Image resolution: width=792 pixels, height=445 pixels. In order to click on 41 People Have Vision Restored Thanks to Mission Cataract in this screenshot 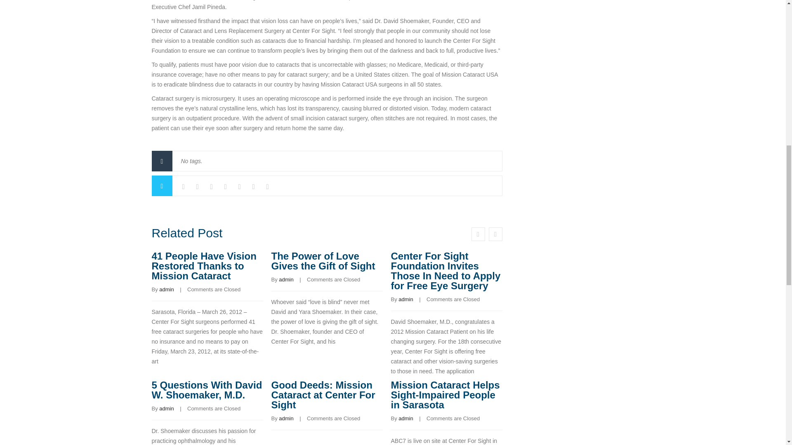, I will do `click(204, 266)`.